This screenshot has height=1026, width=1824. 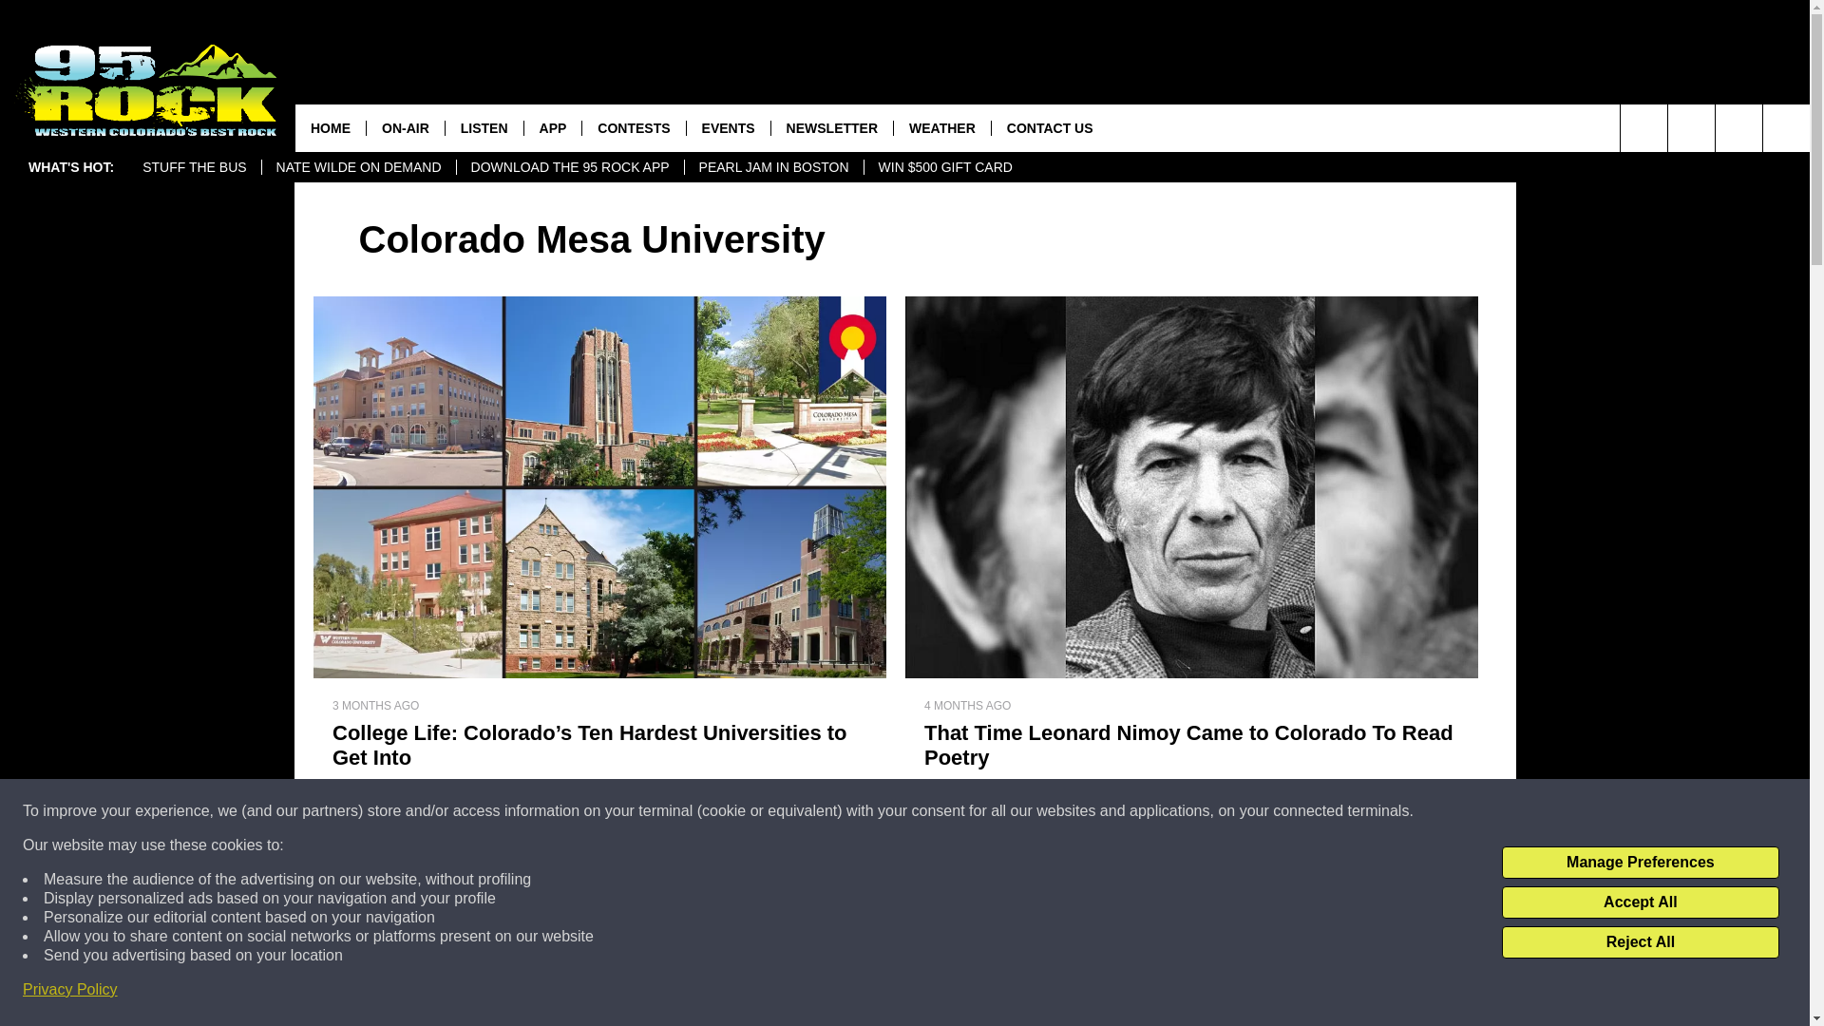 I want to click on DOWNLOAD THE 95 ROCK APP, so click(x=570, y=167).